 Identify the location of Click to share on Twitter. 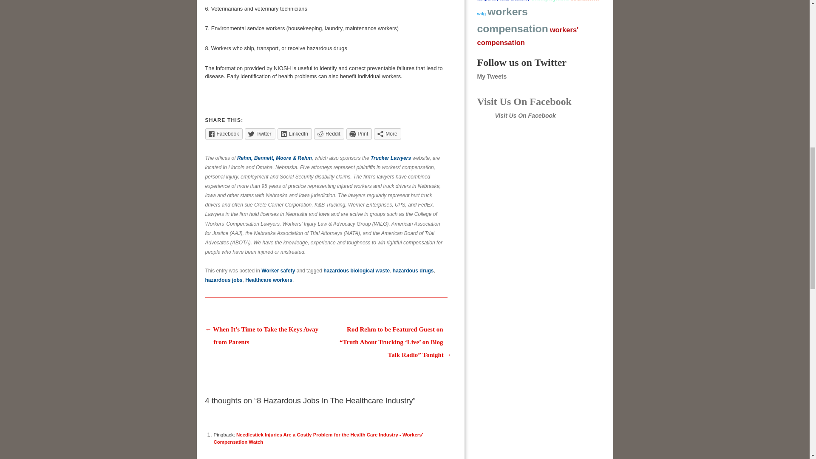
(260, 134).